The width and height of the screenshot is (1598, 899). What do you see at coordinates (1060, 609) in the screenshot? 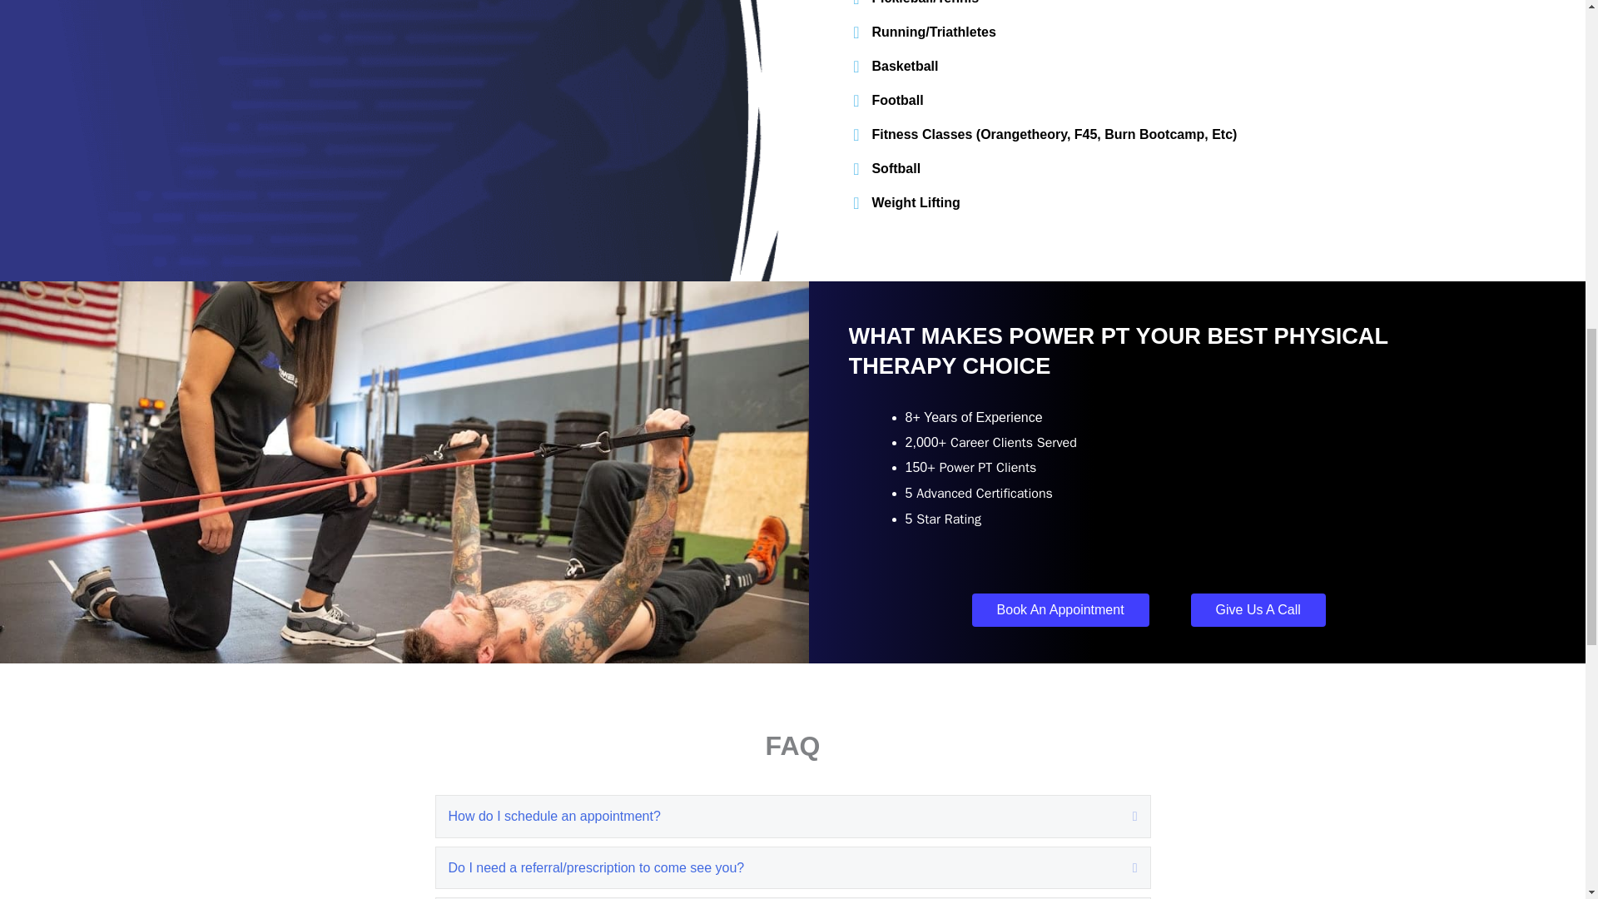
I see `Book An Appointment` at bounding box center [1060, 609].